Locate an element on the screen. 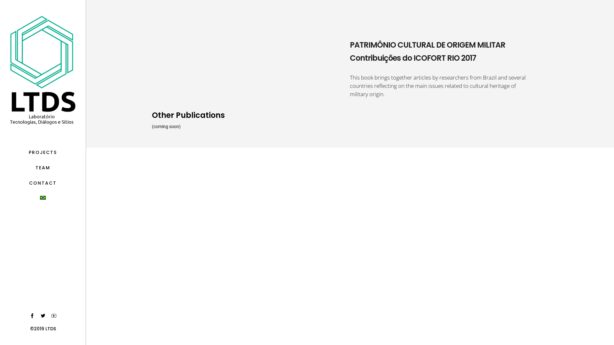 The height and width of the screenshot is (345, 614). CONTACT is located at coordinates (43, 184).